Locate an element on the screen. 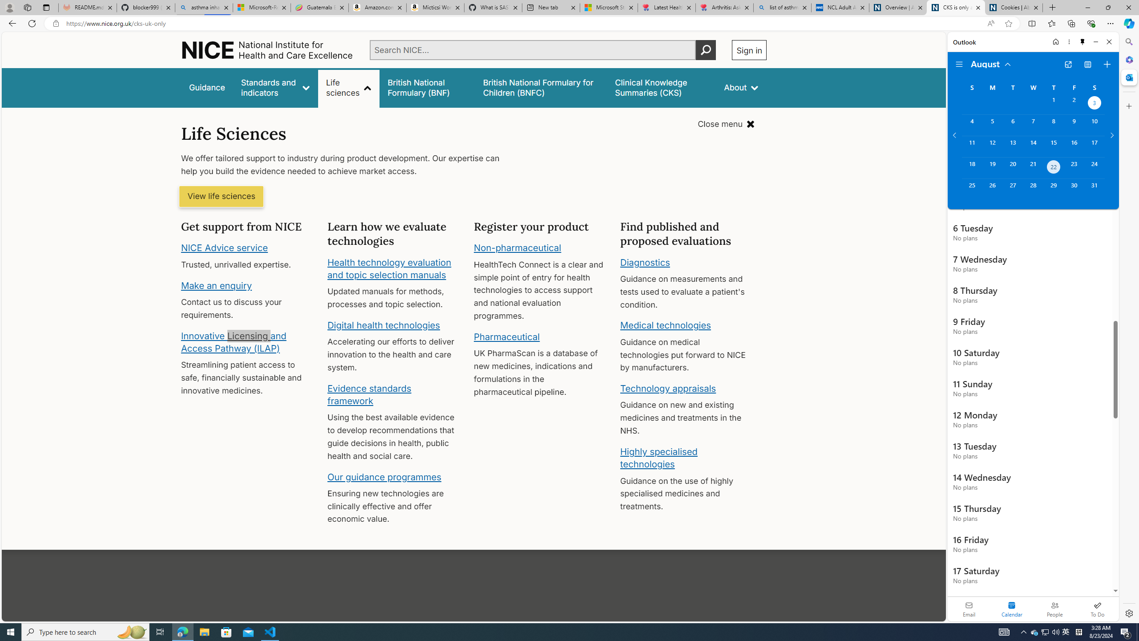  Monday, August 26, 2024.  is located at coordinates (992, 189).